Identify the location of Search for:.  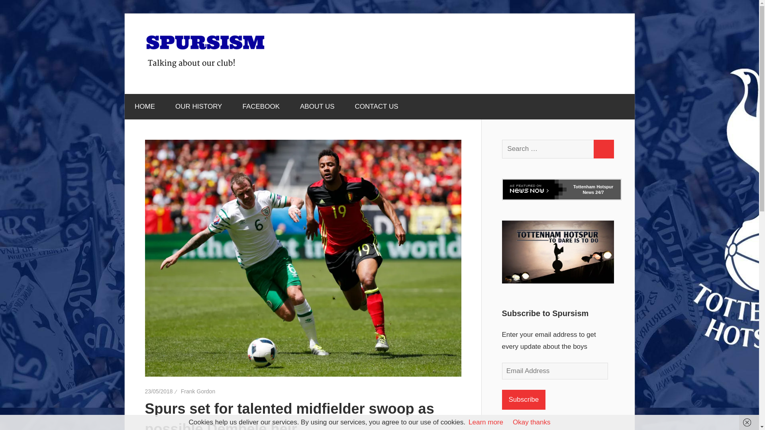
(548, 149).